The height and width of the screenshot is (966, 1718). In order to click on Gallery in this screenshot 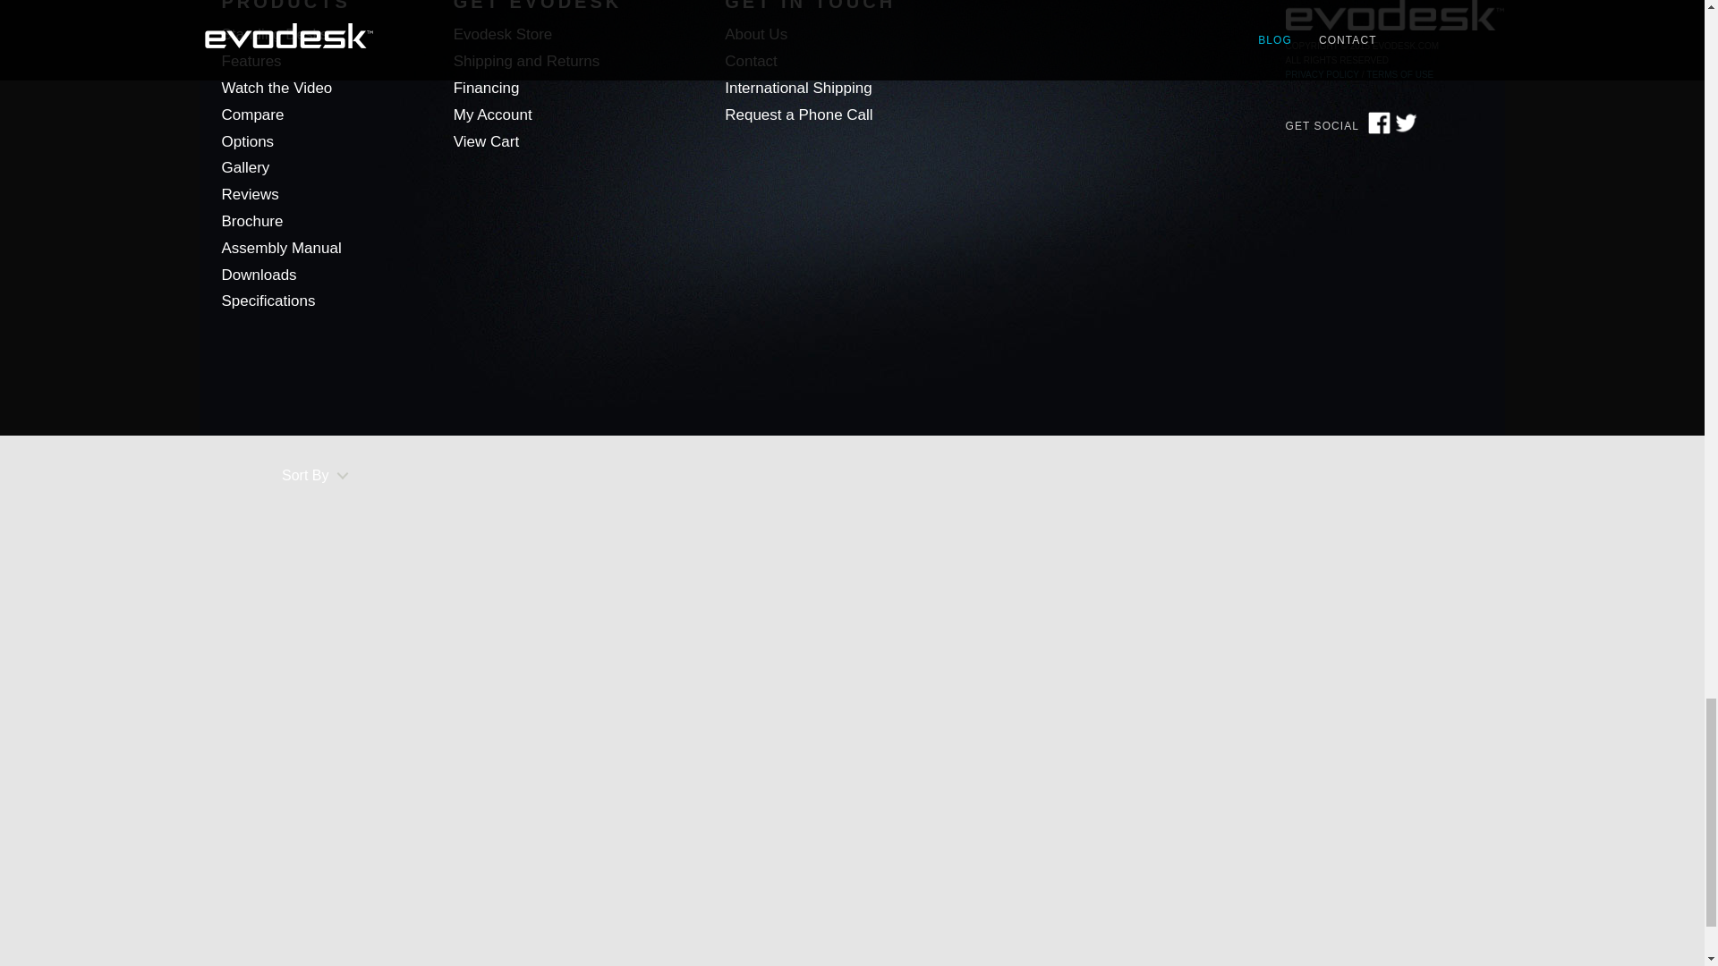, I will do `click(245, 167)`.